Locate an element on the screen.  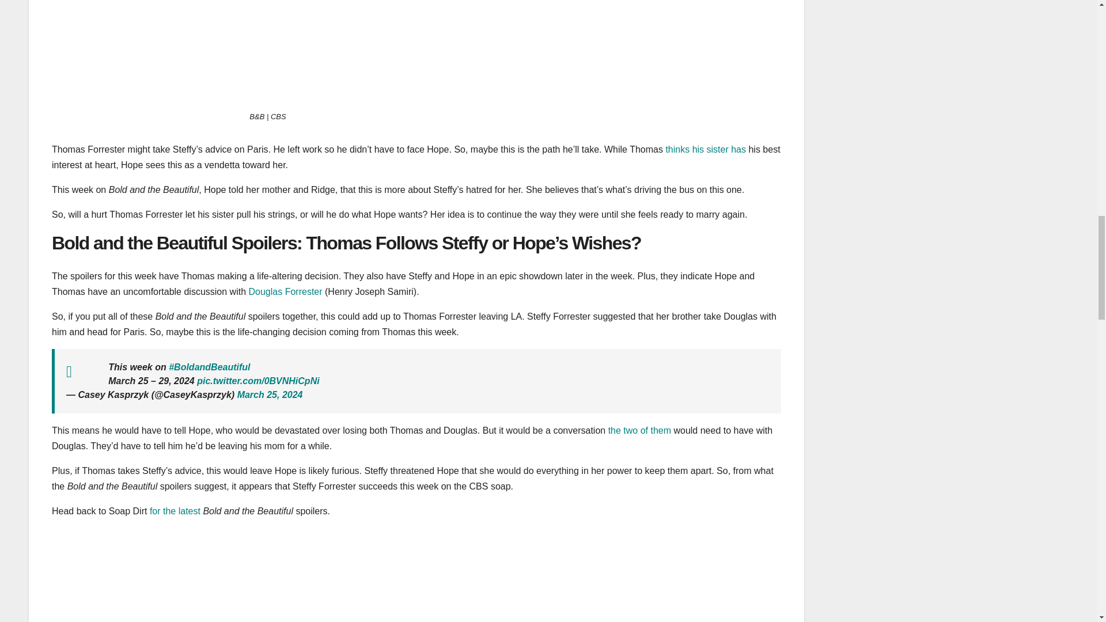
thinks his sister has is located at coordinates (705, 149).